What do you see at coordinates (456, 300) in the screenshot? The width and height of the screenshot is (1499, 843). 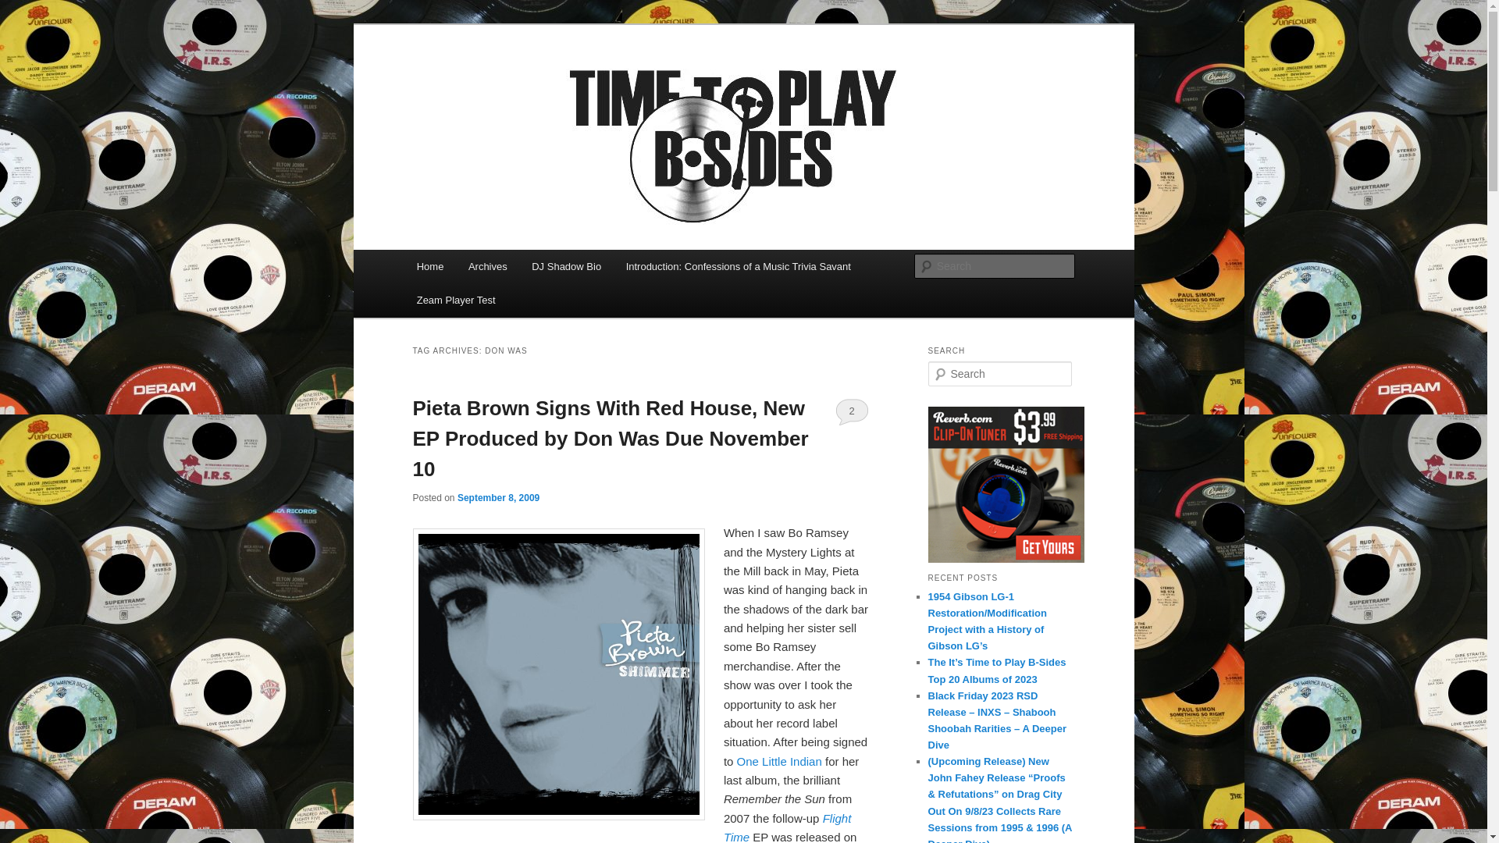 I see `Zeam Player Test` at bounding box center [456, 300].